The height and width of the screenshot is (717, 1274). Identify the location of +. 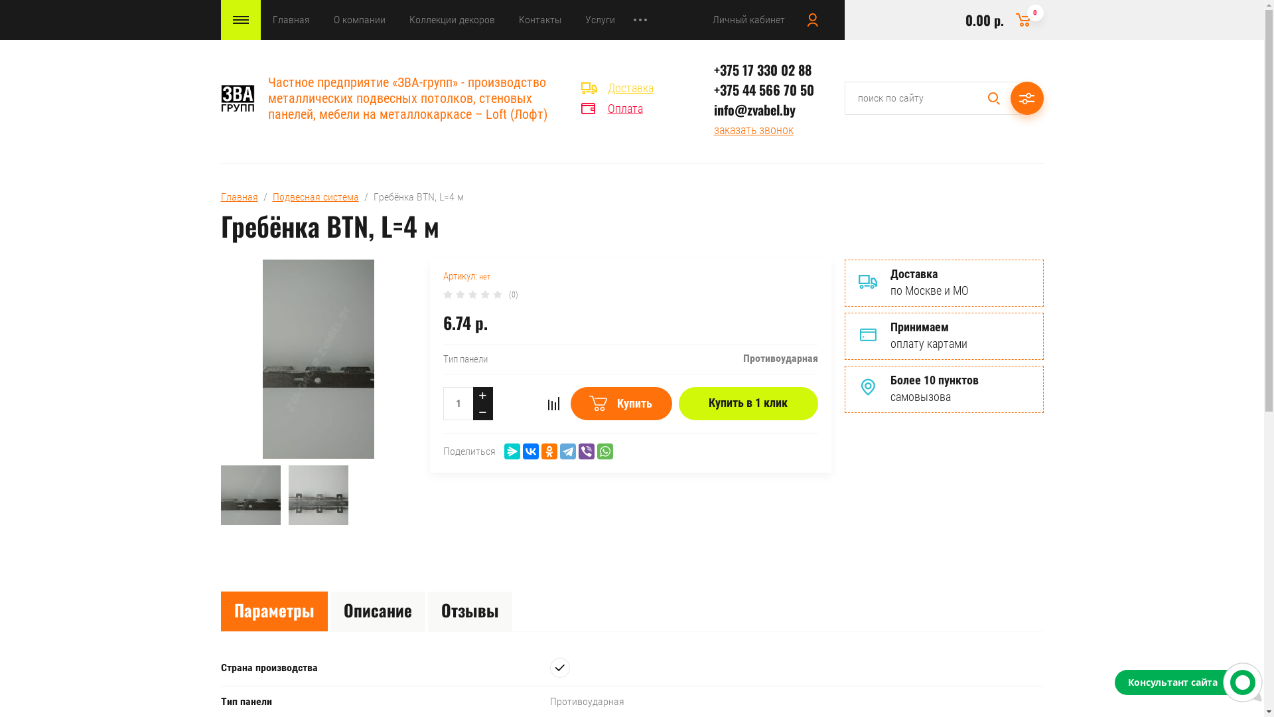
(482, 396).